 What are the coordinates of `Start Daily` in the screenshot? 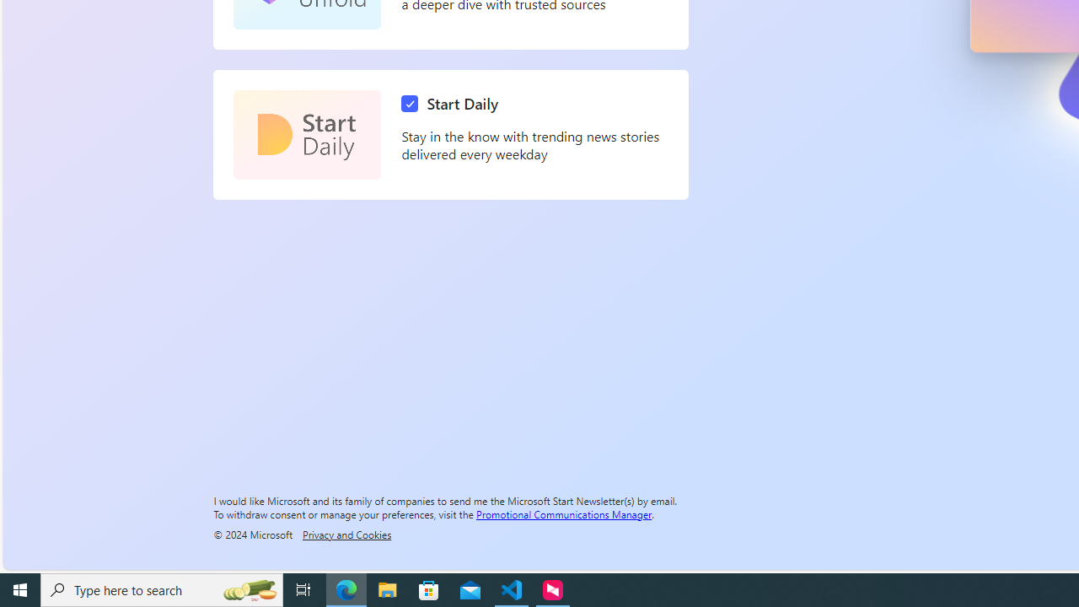 It's located at (454, 104).